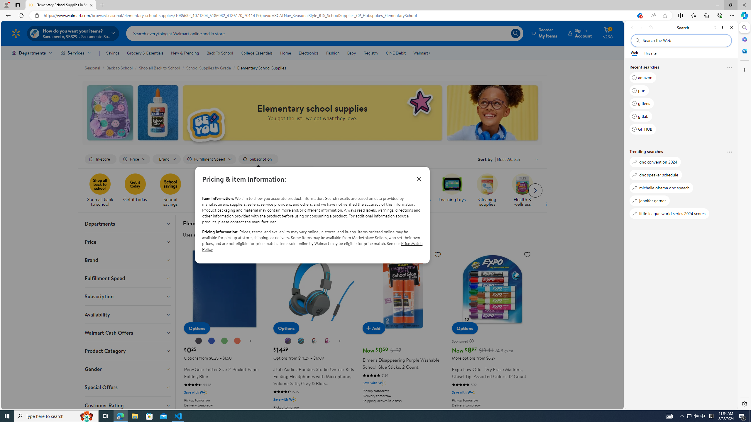  I want to click on poe, so click(639, 90).